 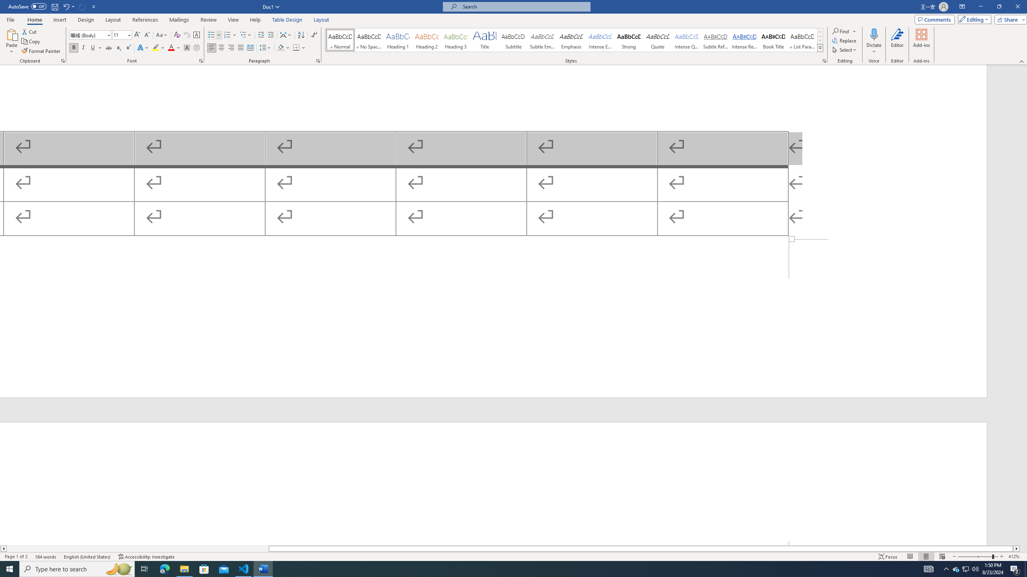 What do you see at coordinates (68, 6) in the screenshot?
I see `Undo Outline Move Up` at bounding box center [68, 6].